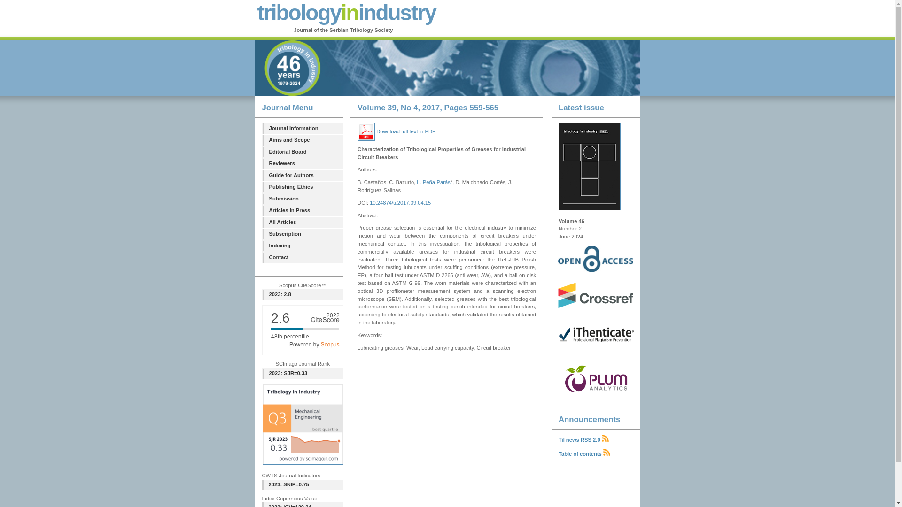 The width and height of the screenshot is (902, 507). I want to click on Publishing Ethics, so click(303, 187).